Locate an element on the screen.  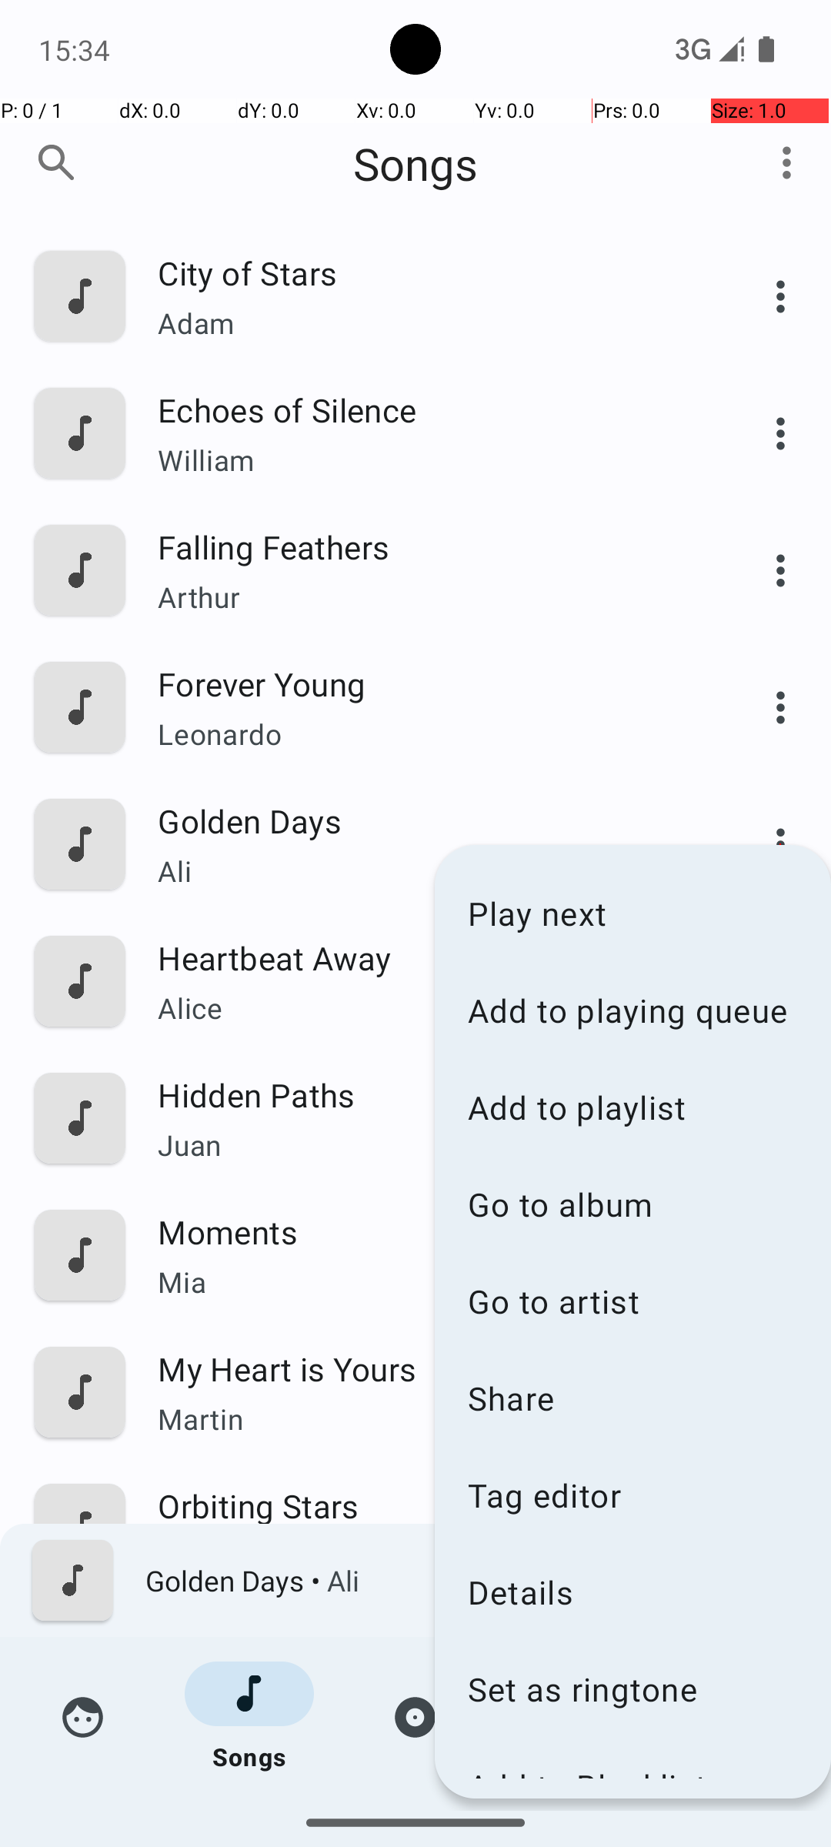
Add to playlist is located at coordinates (632, 1107).